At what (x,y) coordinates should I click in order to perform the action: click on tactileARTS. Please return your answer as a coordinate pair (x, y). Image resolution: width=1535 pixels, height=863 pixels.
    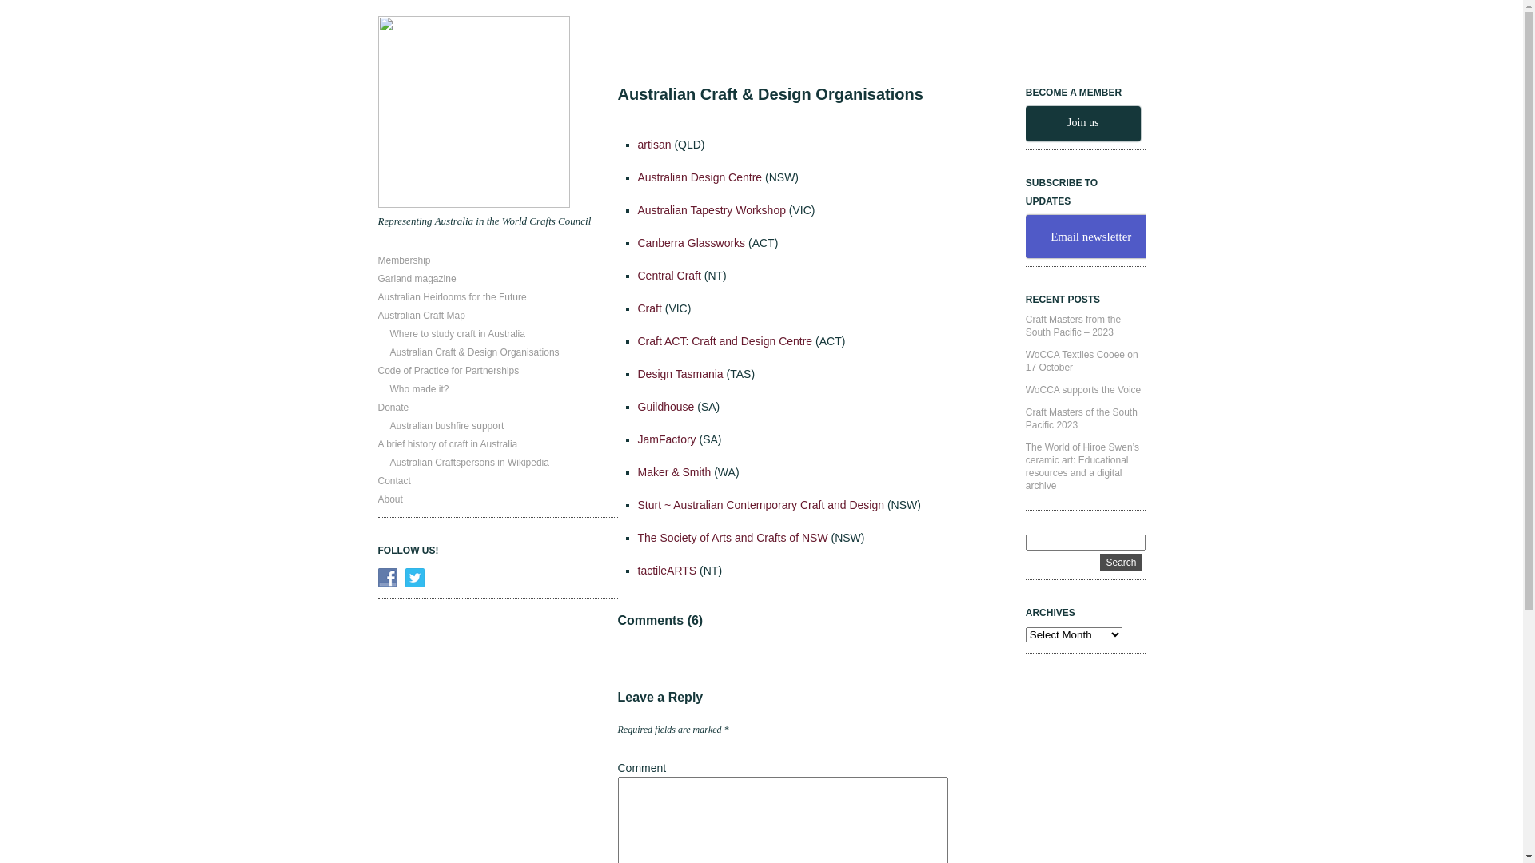
    Looking at the image, I should click on (668, 571).